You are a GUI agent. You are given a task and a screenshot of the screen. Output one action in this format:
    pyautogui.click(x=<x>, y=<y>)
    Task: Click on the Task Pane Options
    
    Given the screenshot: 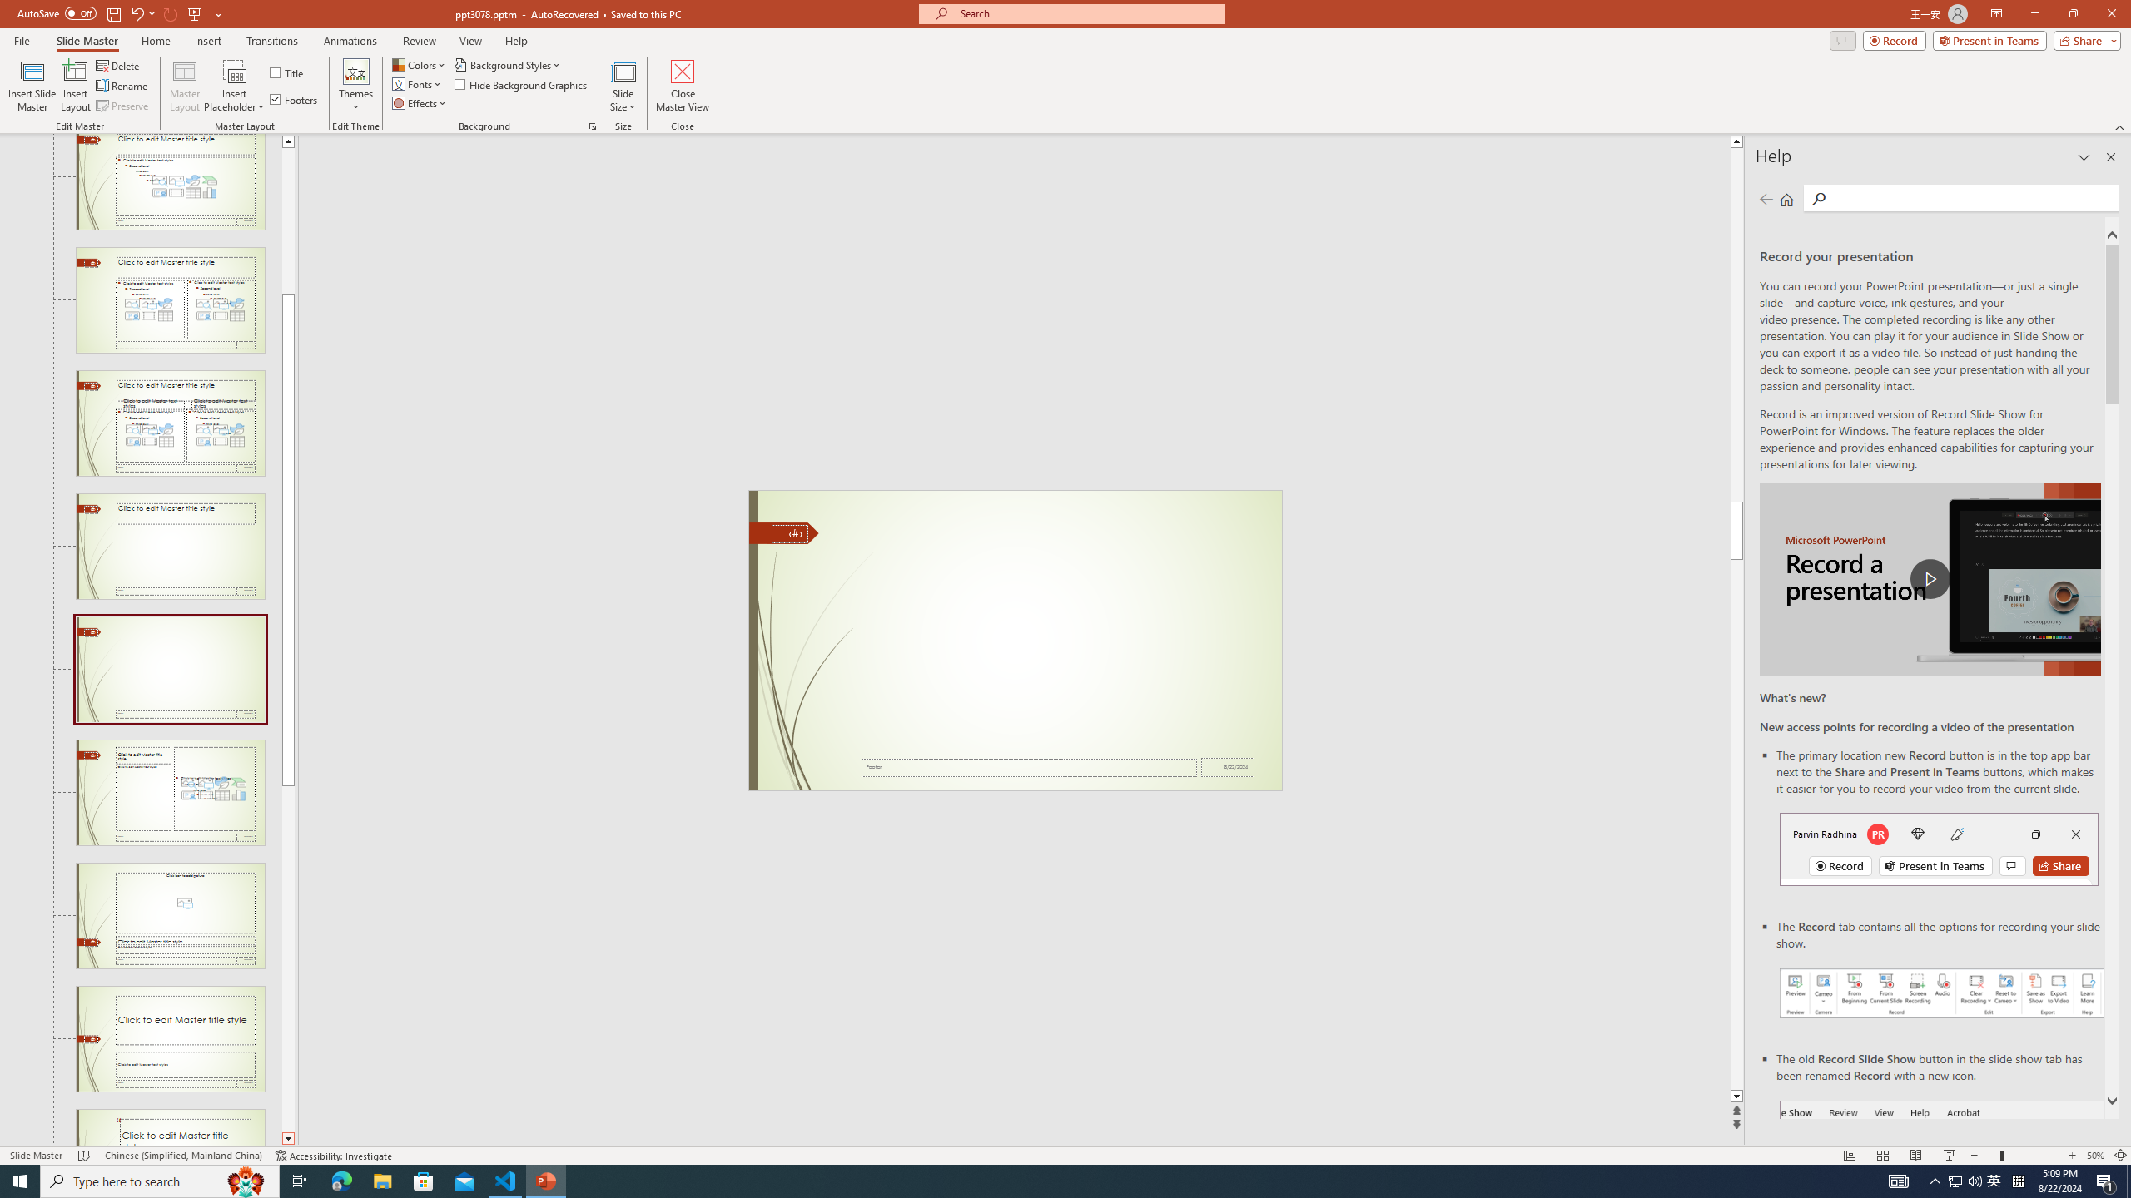 What is the action you would take?
    pyautogui.click(x=2084, y=157)
    